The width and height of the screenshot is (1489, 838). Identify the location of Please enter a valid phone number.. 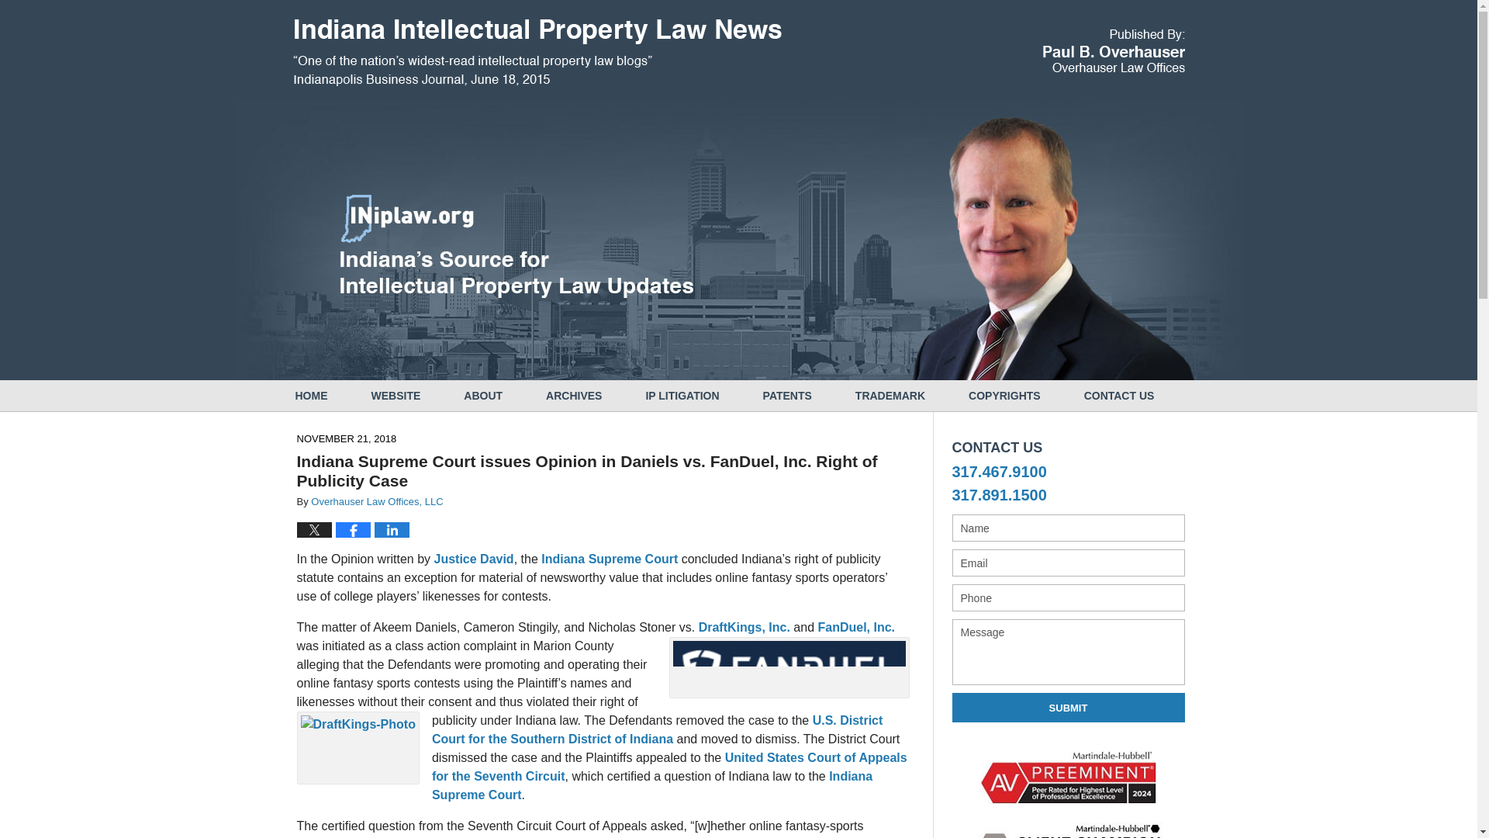
(1069, 597).